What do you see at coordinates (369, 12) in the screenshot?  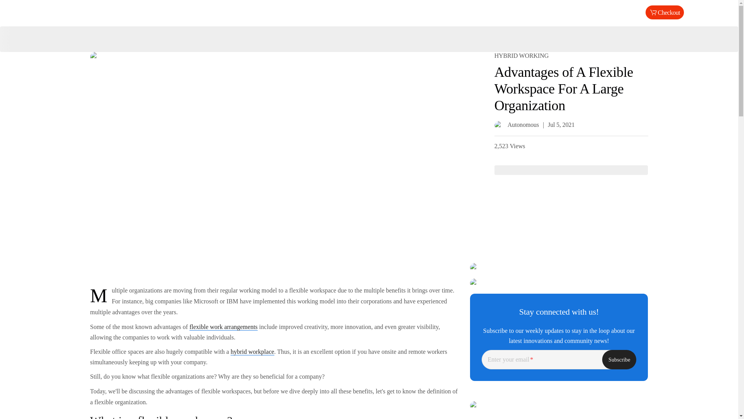 I see `Click go to homepage` at bounding box center [369, 12].